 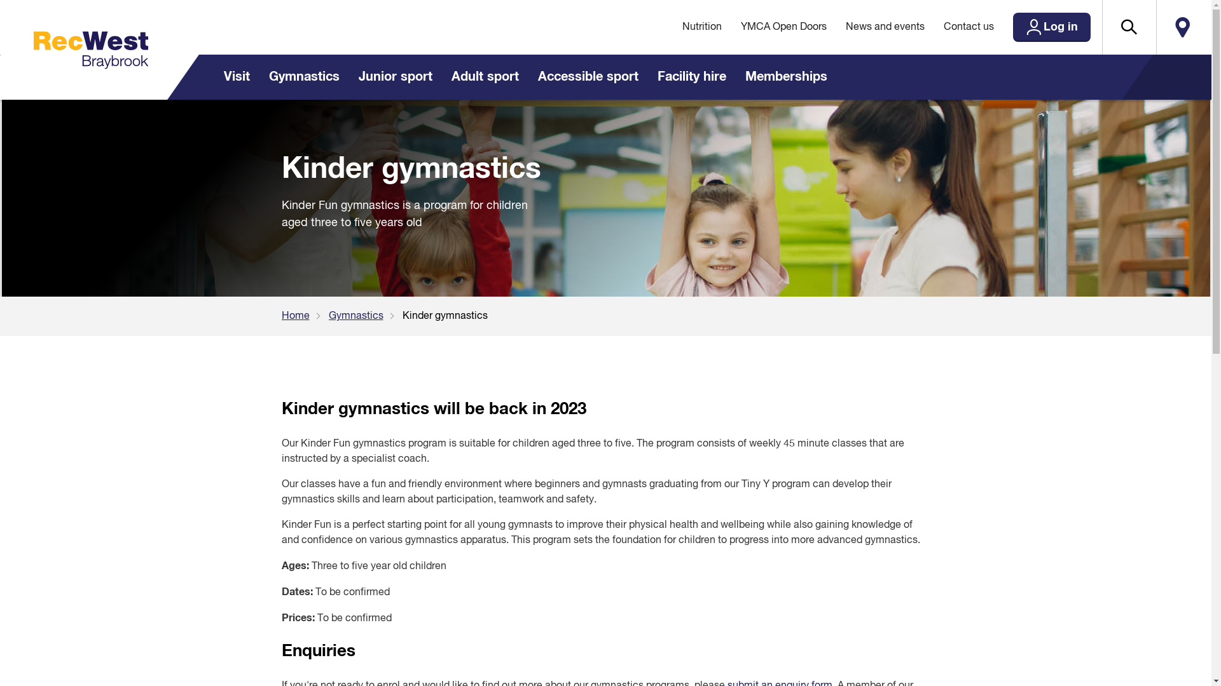 What do you see at coordinates (968, 27) in the screenshot?
I see `Contact us` at bounding box center [968, 27].